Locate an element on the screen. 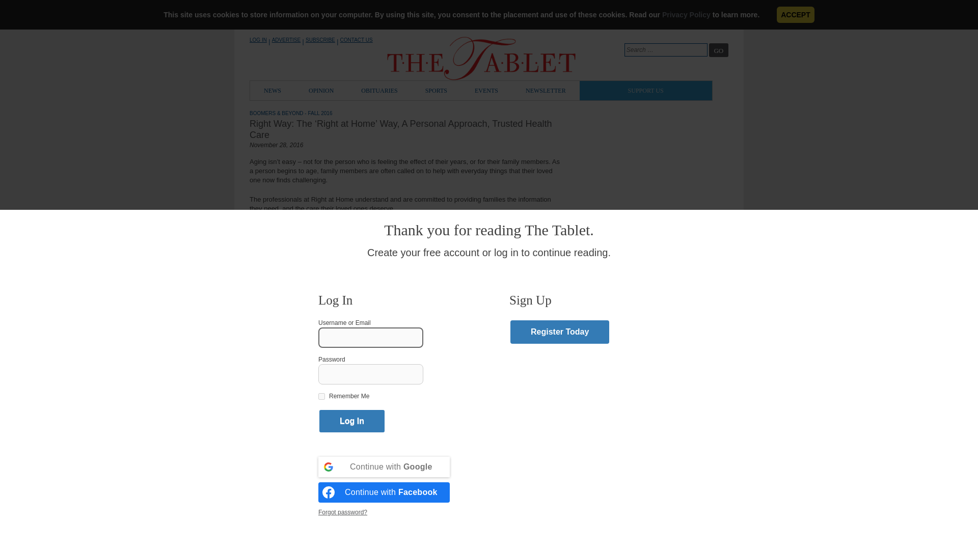 Image resolution: width=978 pixels, height=550 pixels. NEWSLETTER is located at coordinates (546, 90).